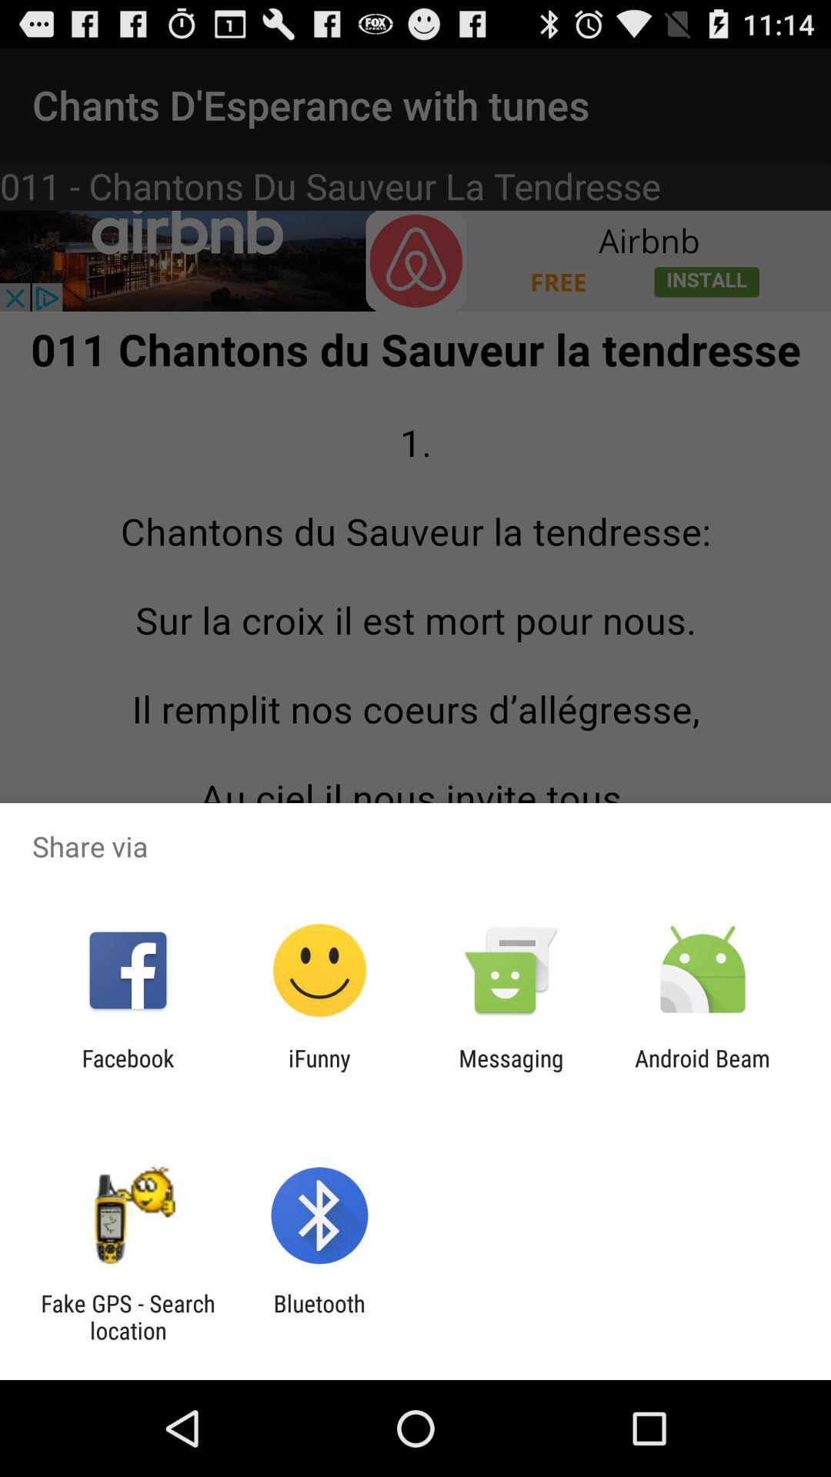  What do you see at coordinates (319, 1072) in the screenshot?
I see `tap item to the right of facebook icon` at bounding box center [319, 1072].